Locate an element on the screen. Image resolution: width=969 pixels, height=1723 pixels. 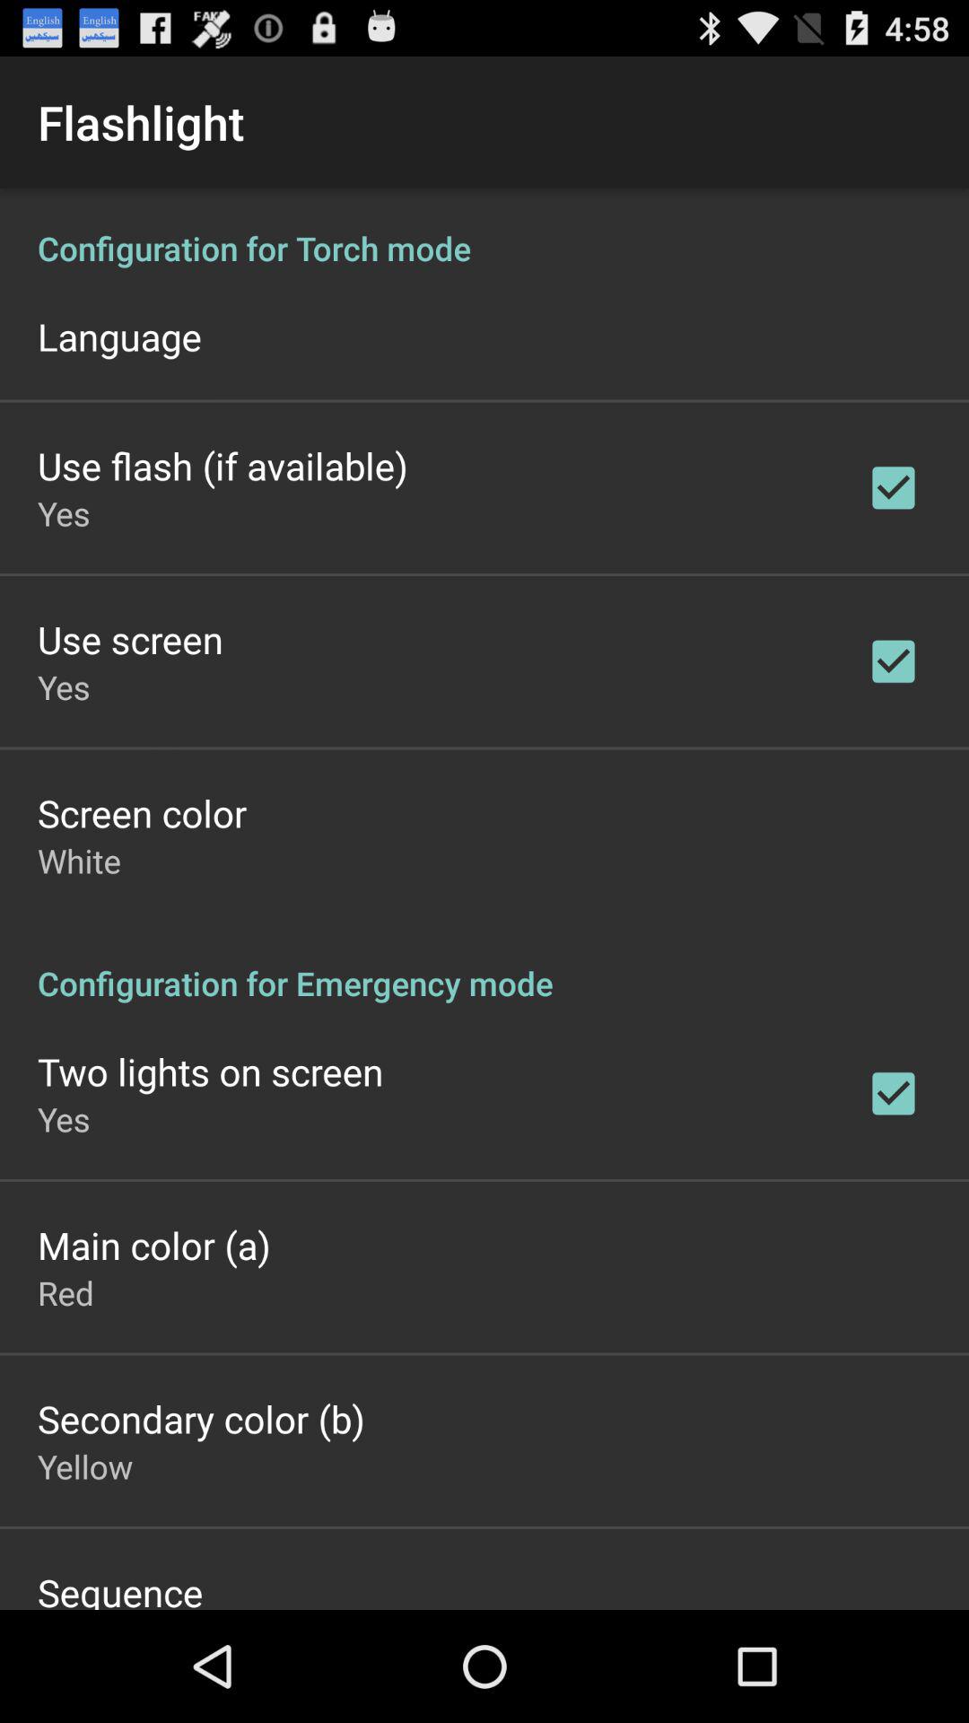
tap main color (a) is located at coordinates (154, 1245).